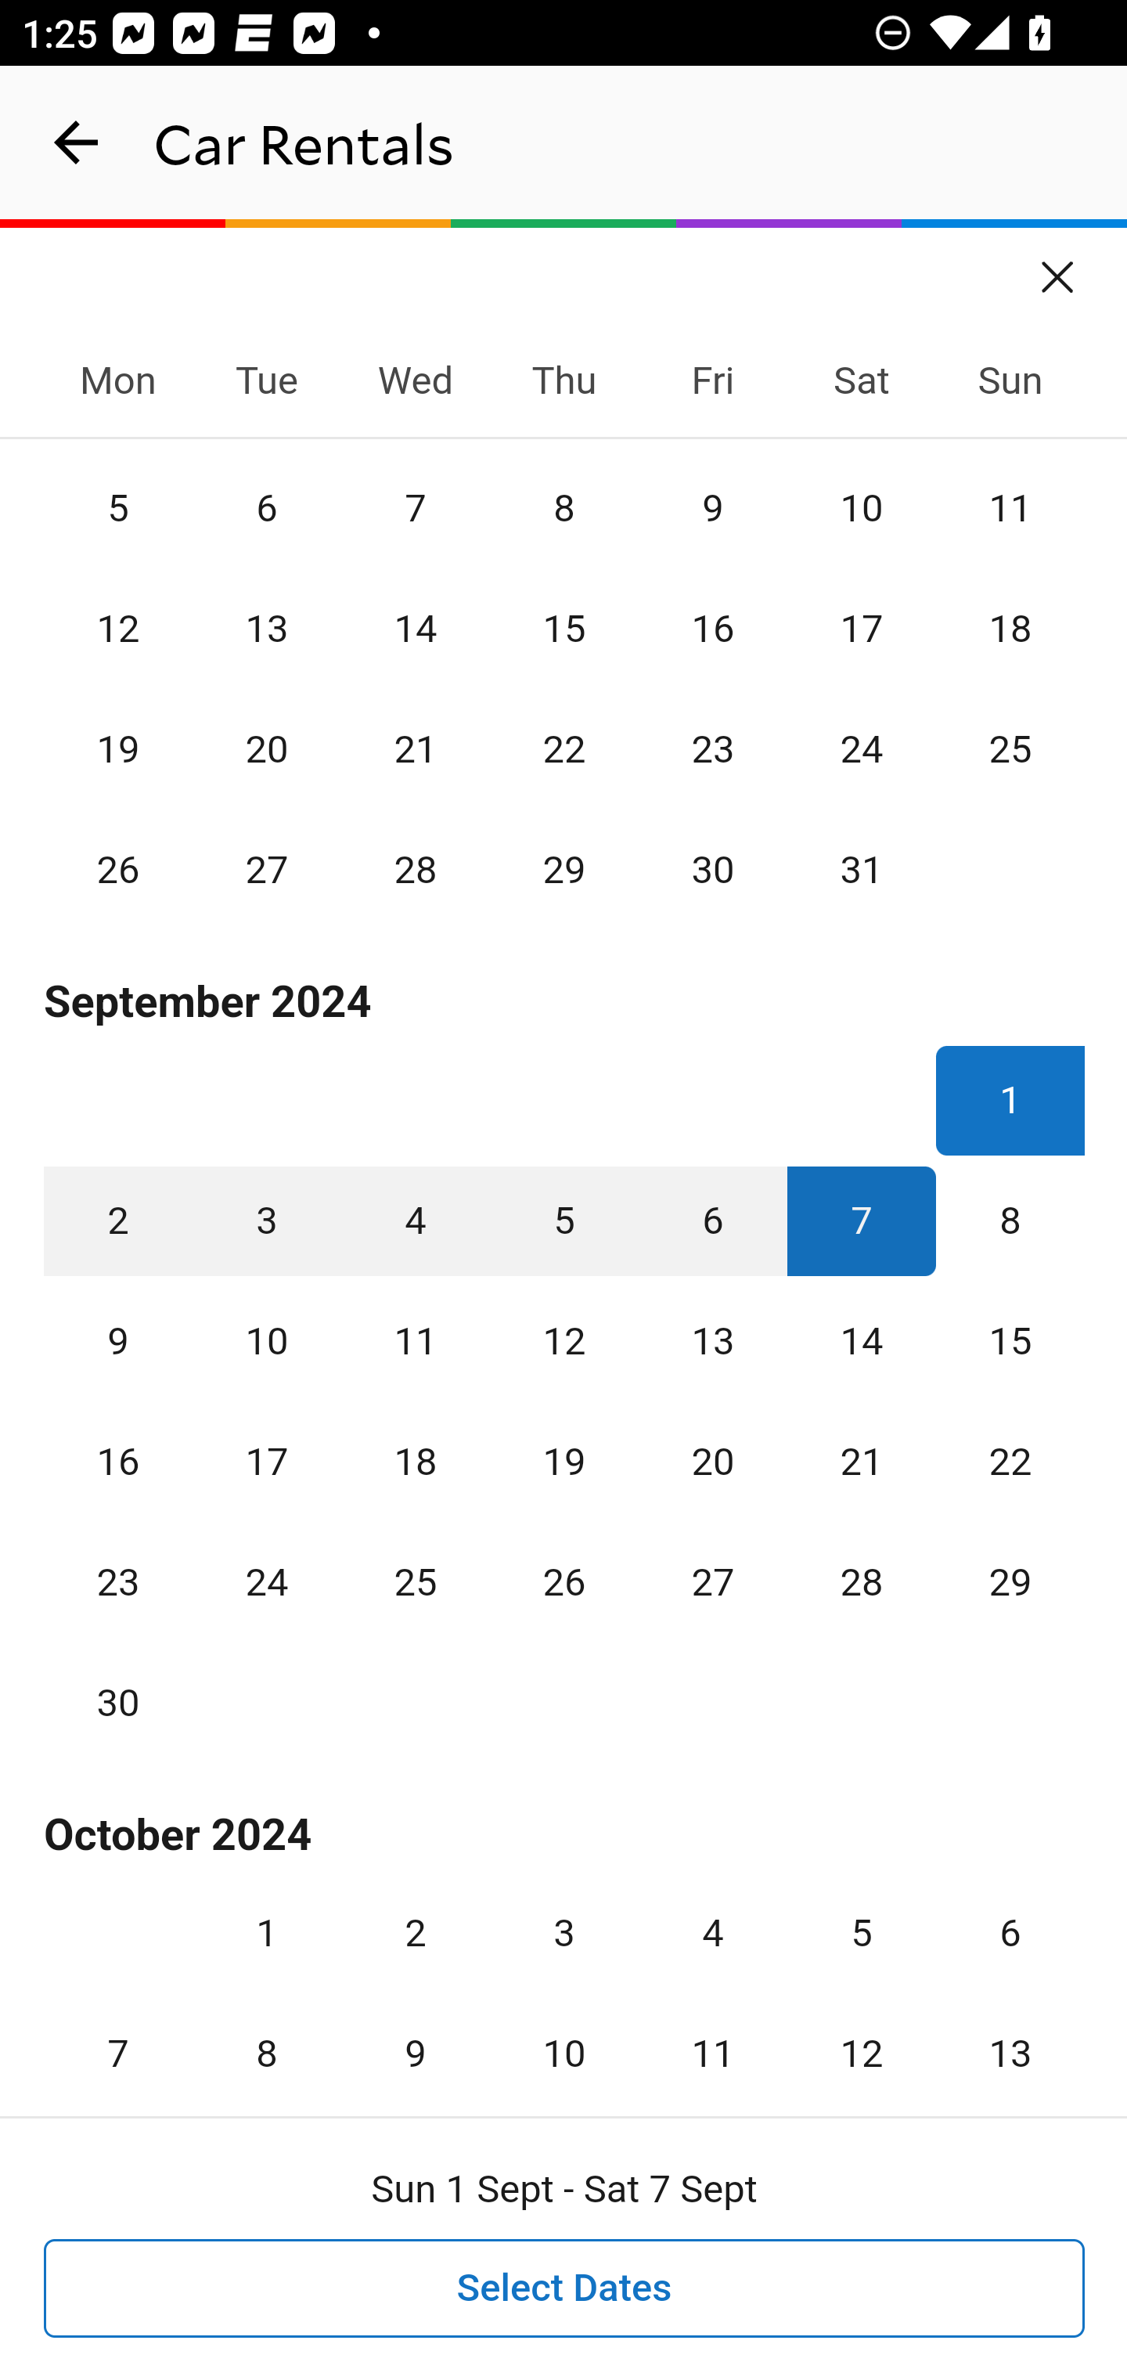  I want to click on 9 October 2024, so click(415, 2036).